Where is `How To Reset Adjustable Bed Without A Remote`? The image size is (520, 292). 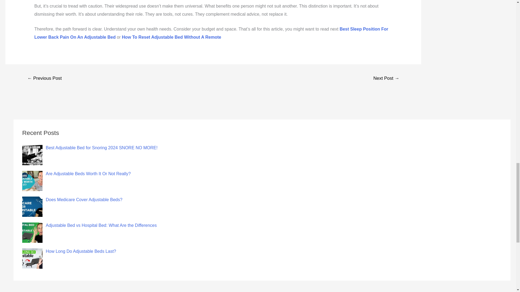
How To Reset Adjustable Bed Without A Remote is located at coordinates (171, 37).